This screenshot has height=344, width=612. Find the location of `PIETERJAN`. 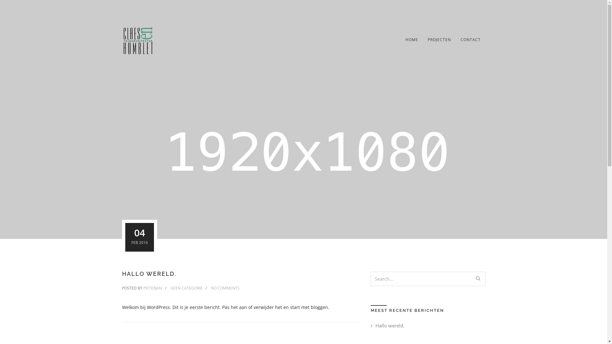

PIETERJAN is located at coordinates (153, 288).